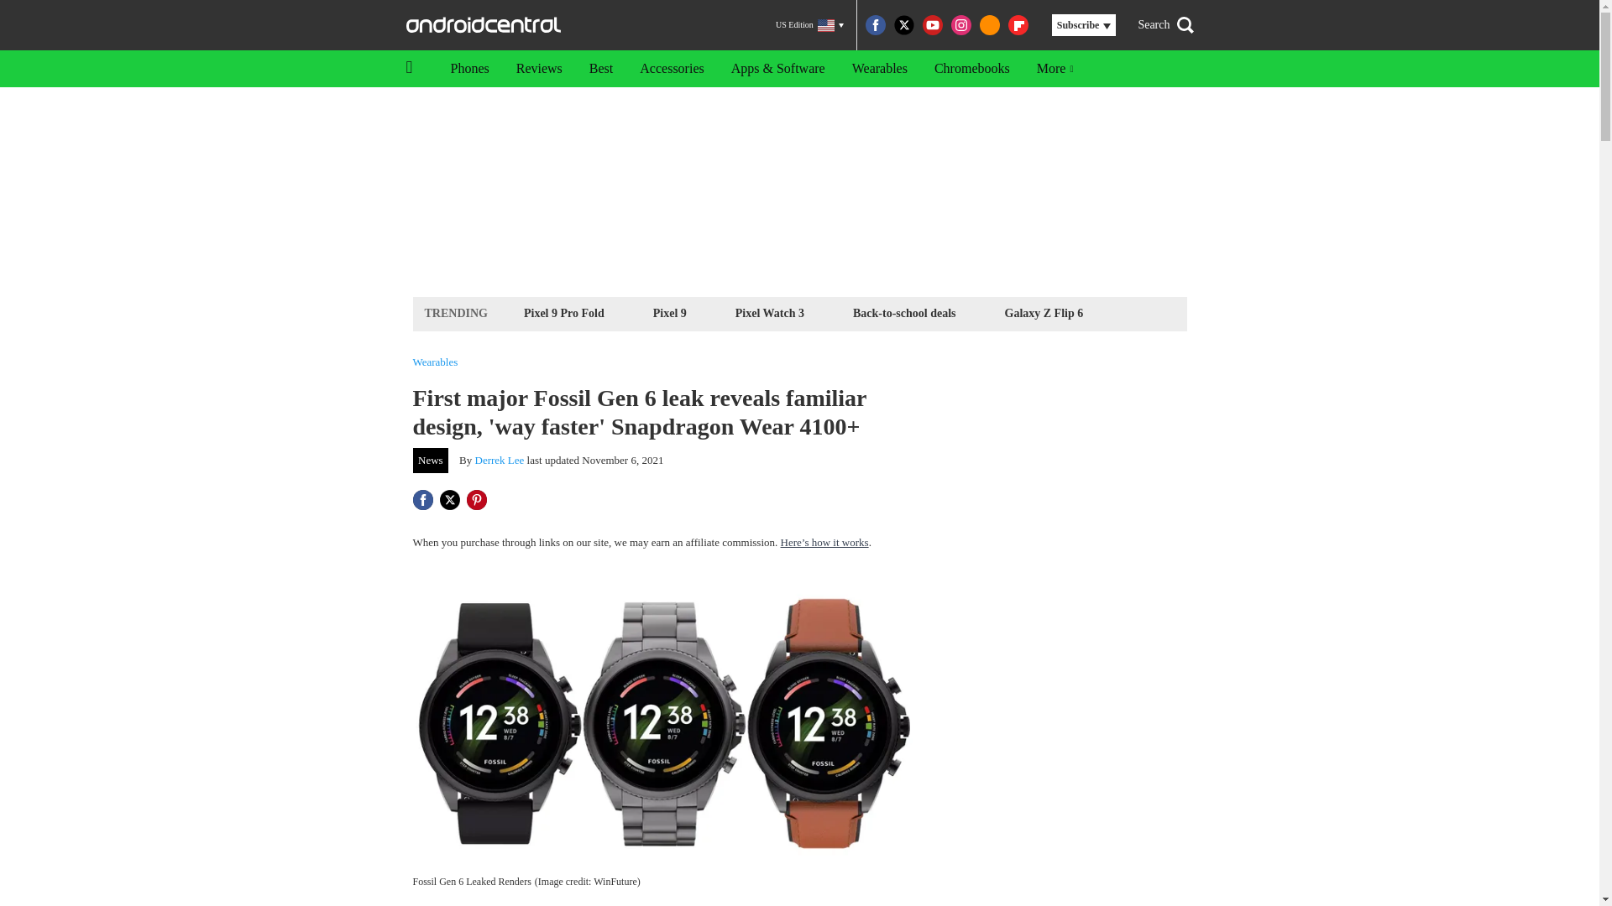  Describe the element at coordinates (435, 362) in the screenshot. I see `Wearables` at that location.